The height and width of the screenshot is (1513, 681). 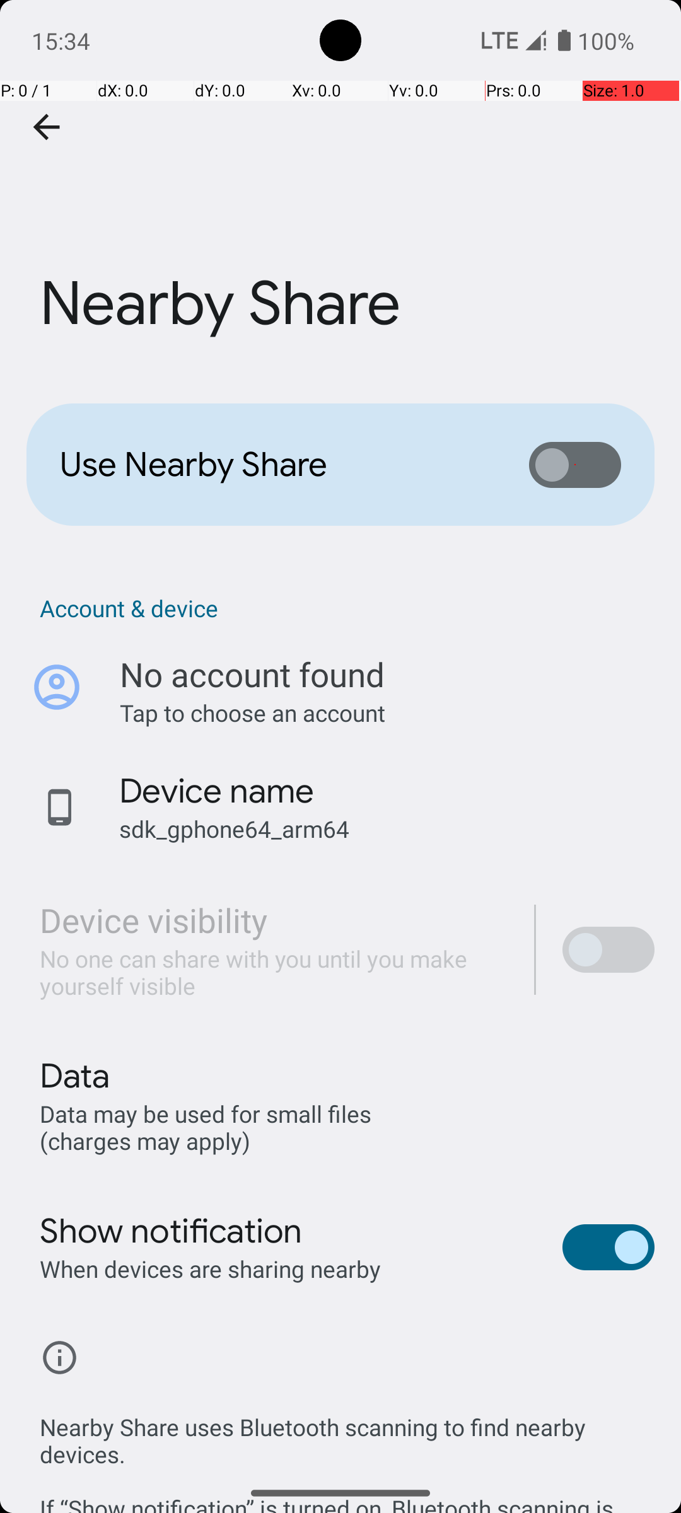 What do you see at coordinates (274, 972) in the screenshot?
I see `No one can share with you until you make yourself visible` at bounding box center [274, 972].